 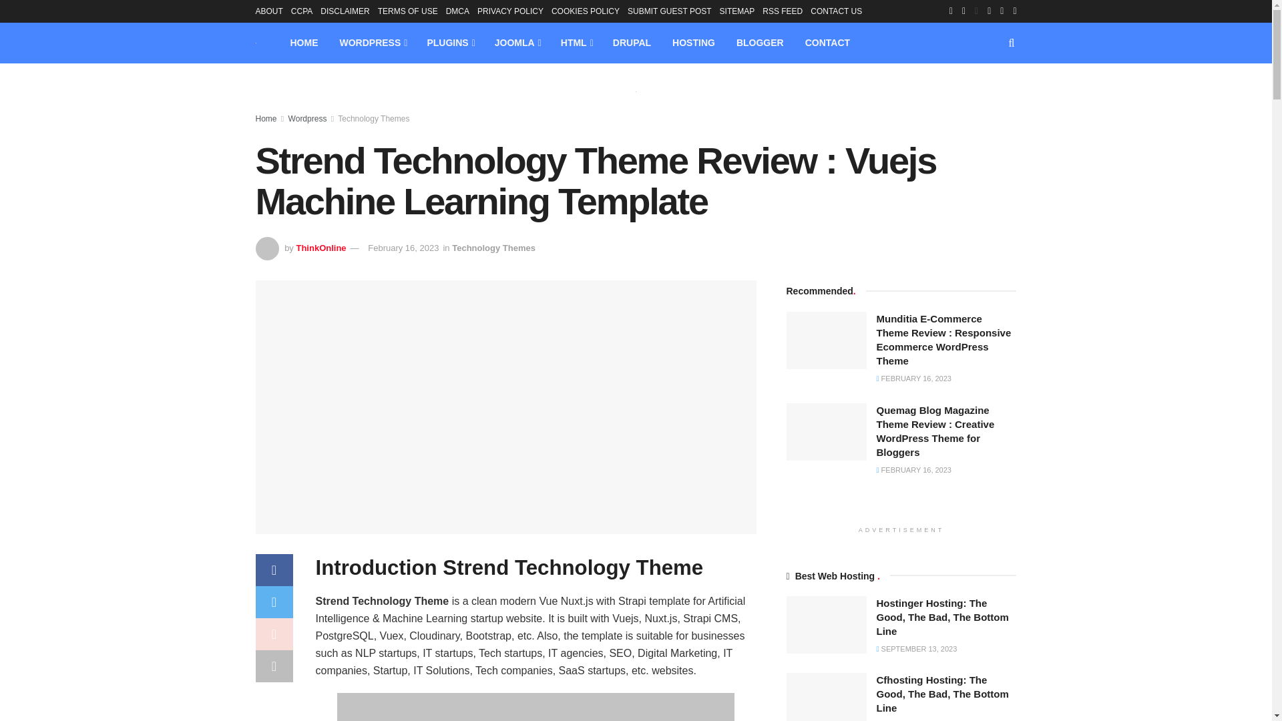 What do you see at coordinates (302, 11) in the screenshot?
I see `CCPA` at bounding box center [302, 11].